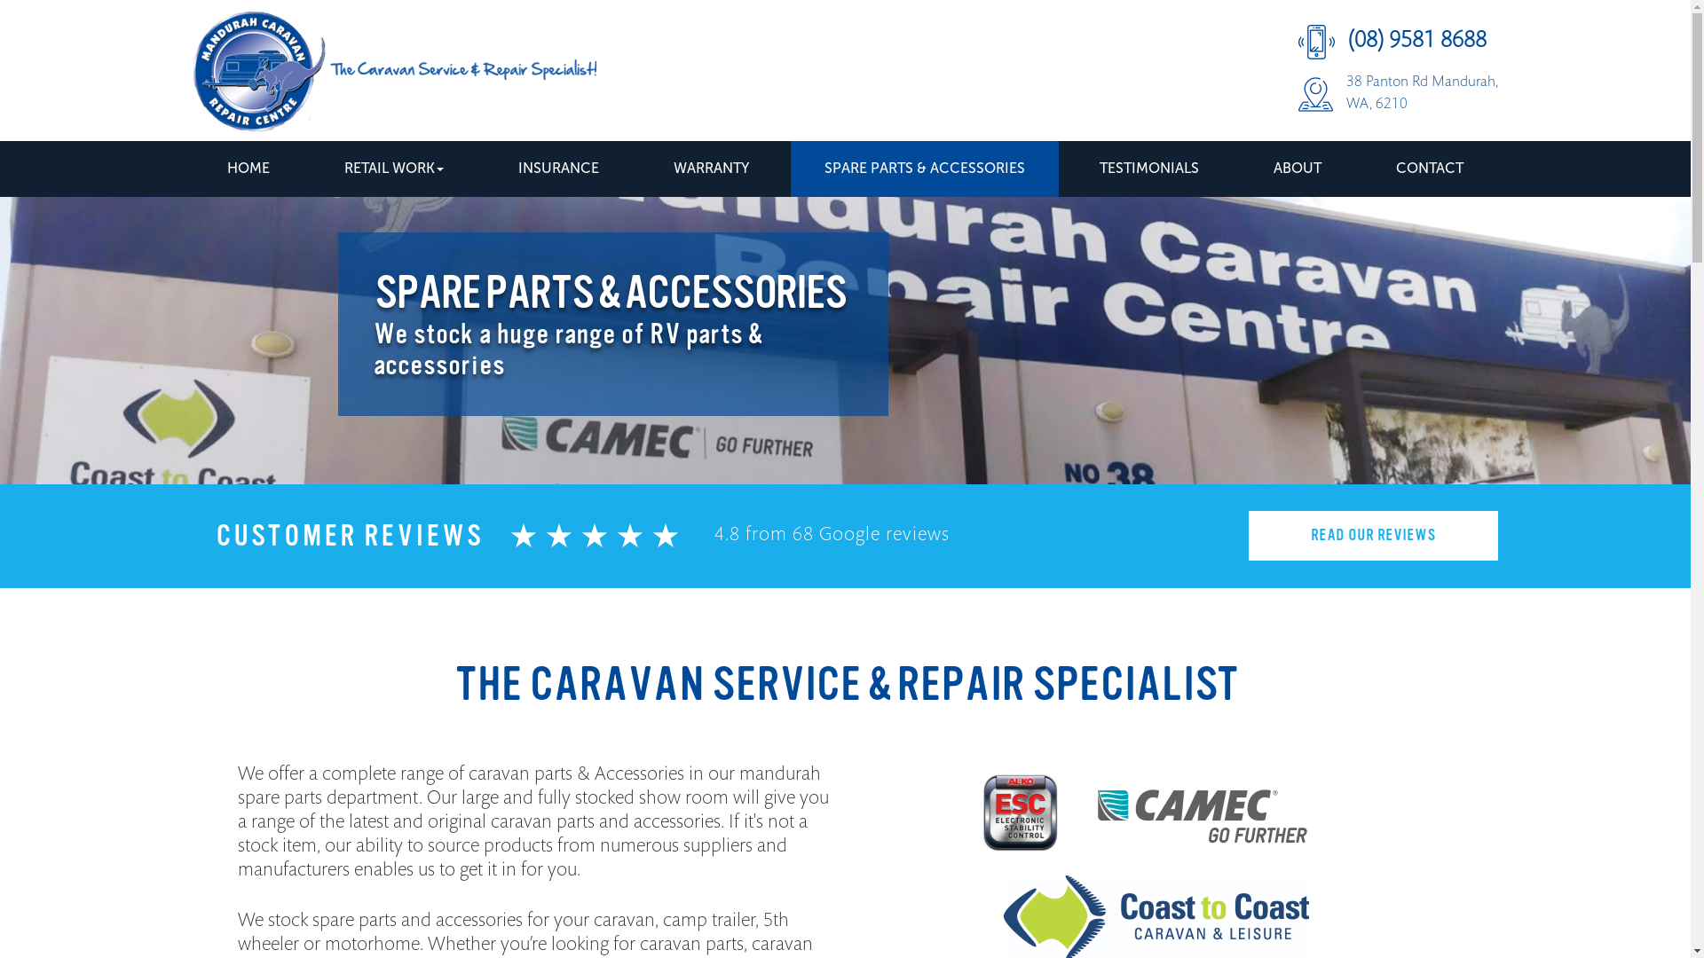 Image resolution: width=1704 pixels, height=958 pixels. Describe the element at coordinates (394, 169) in the screenshot. I see `RETAIL WORK` at that location.